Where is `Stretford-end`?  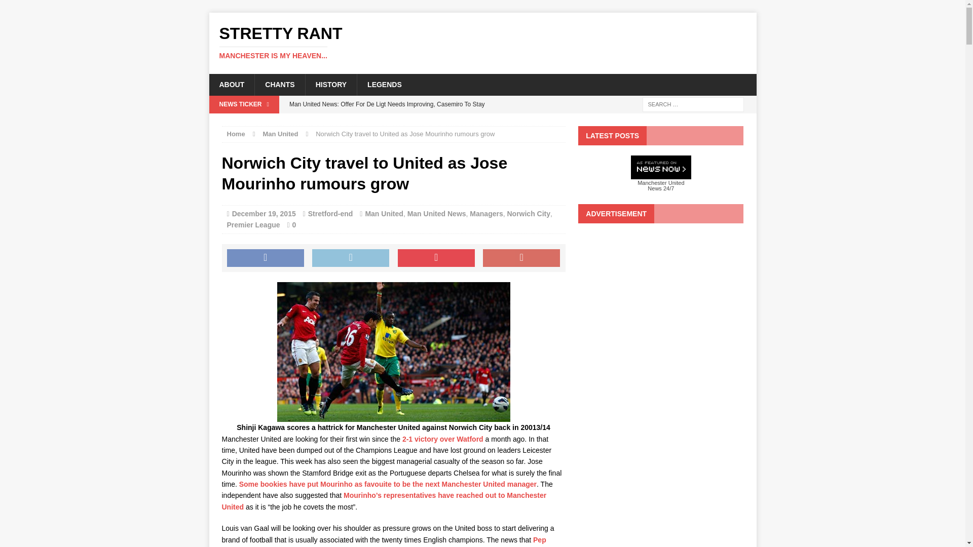 Stretford-end is located at coordinates (330, 213).